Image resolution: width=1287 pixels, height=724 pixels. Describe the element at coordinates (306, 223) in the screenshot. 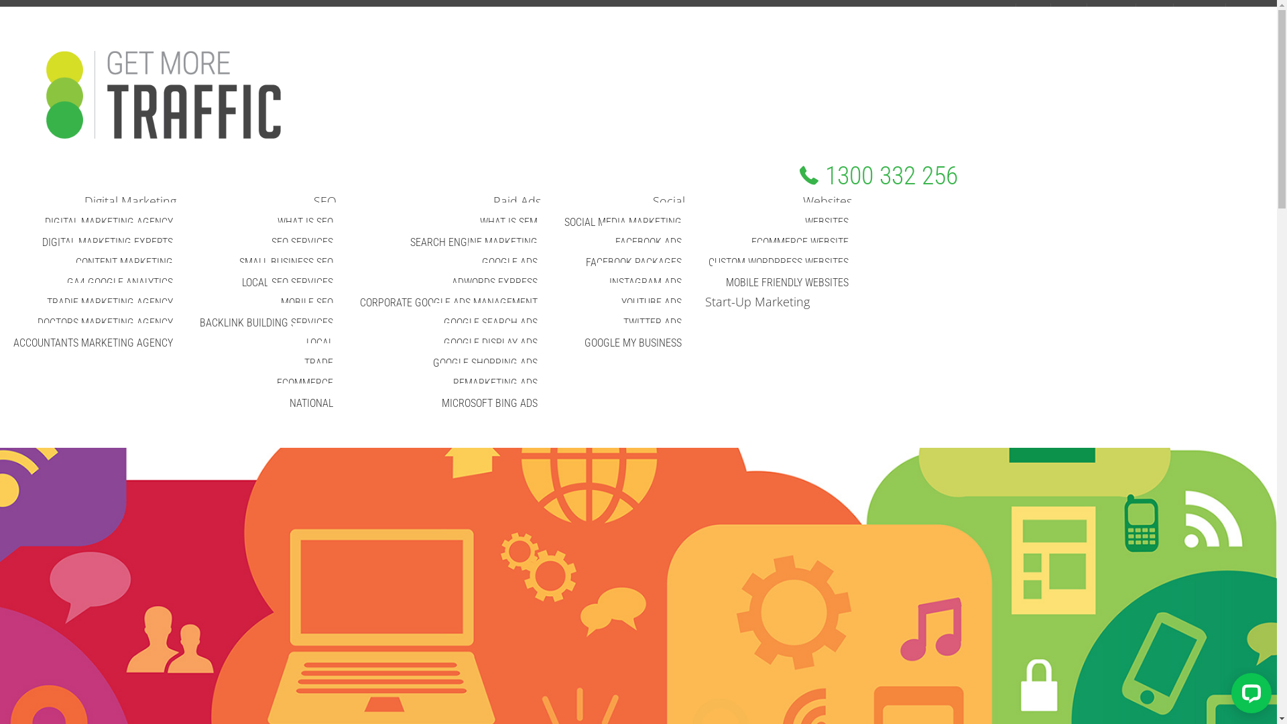

I see `WHAT IS SEO` at that location.